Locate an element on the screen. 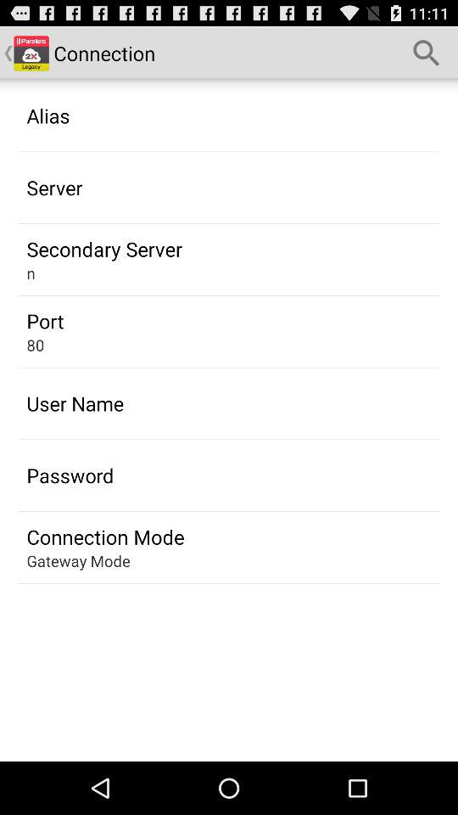  flip to the connection mode is located at coordinates (105, 537).